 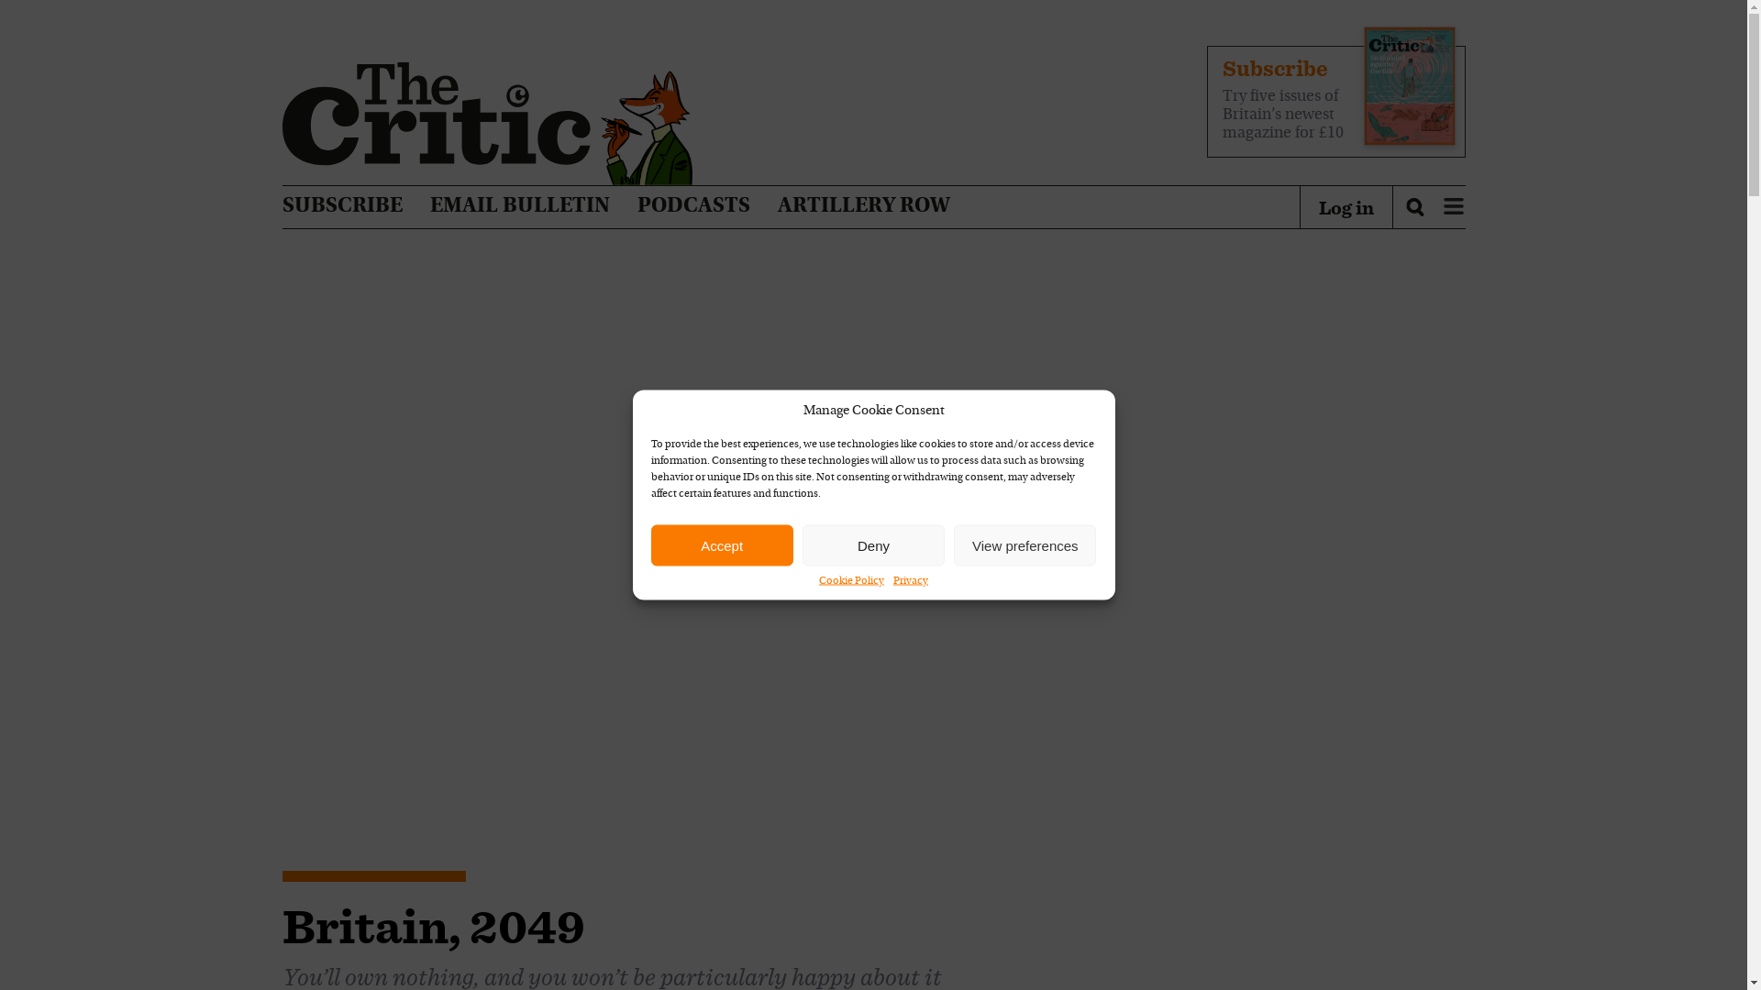 What do you see at coordinates (723, 544) in the screenshot?
I see `Accept` at bounding box center [723, 544].